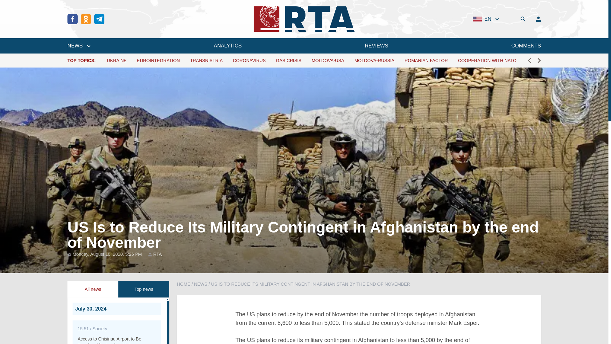  What do you see at coordinates (157, 254) in the screenshot?
I see `RTA` at bounding box center [157, 254].